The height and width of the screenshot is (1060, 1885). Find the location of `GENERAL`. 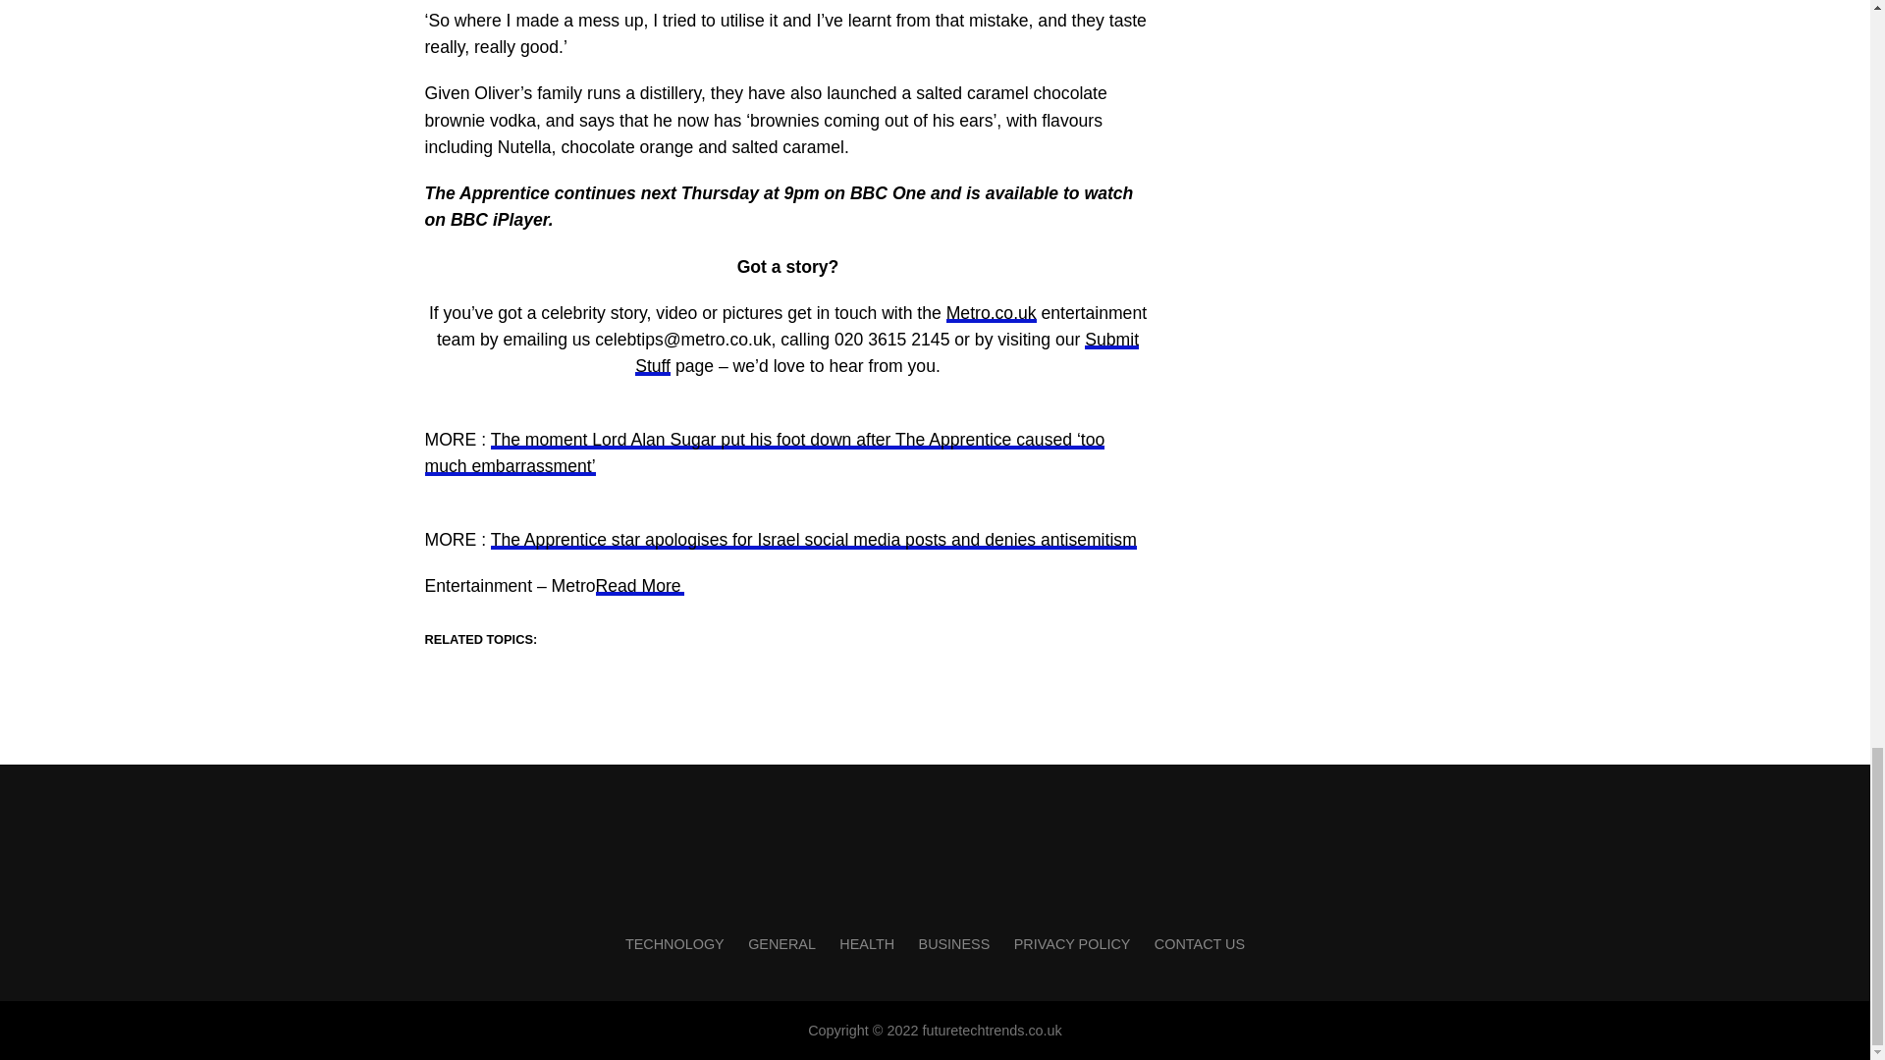

GENERAL is located at coordinates (781, 943).